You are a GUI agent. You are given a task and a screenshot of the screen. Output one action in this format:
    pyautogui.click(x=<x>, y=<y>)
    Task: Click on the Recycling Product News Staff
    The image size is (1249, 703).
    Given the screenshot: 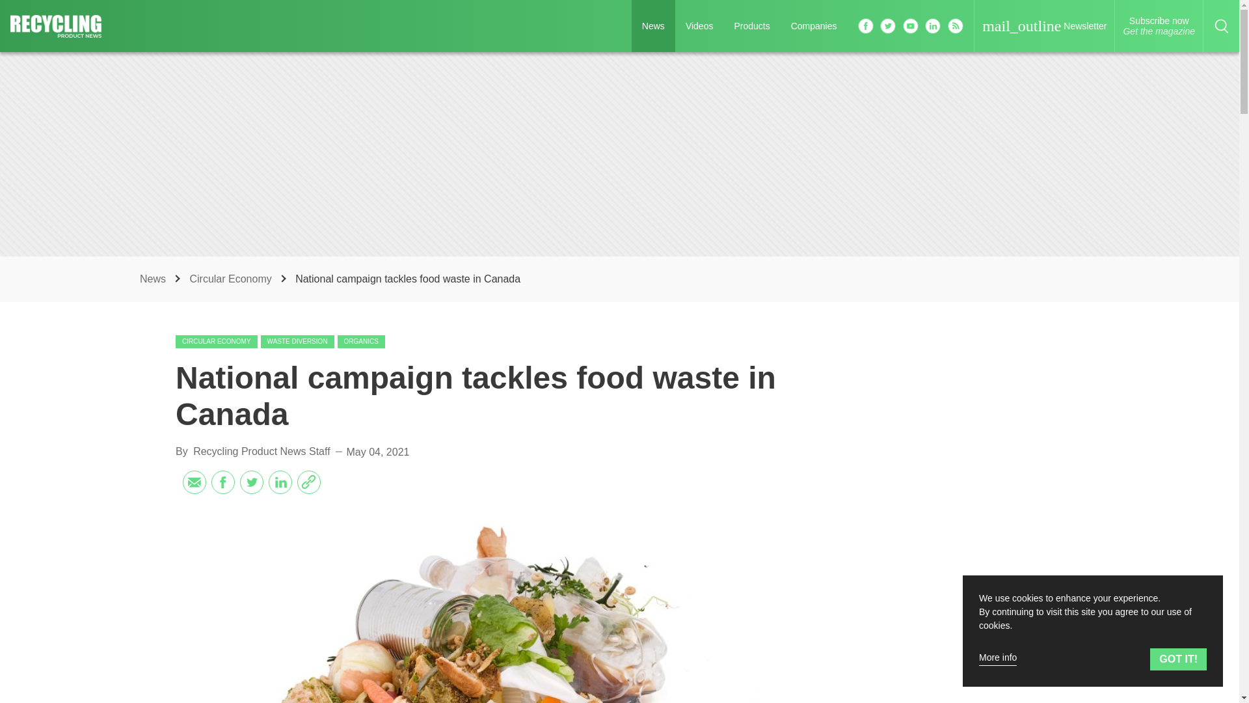 What is the action you would take?
    pyautogui.click(x=262, y=451)
    